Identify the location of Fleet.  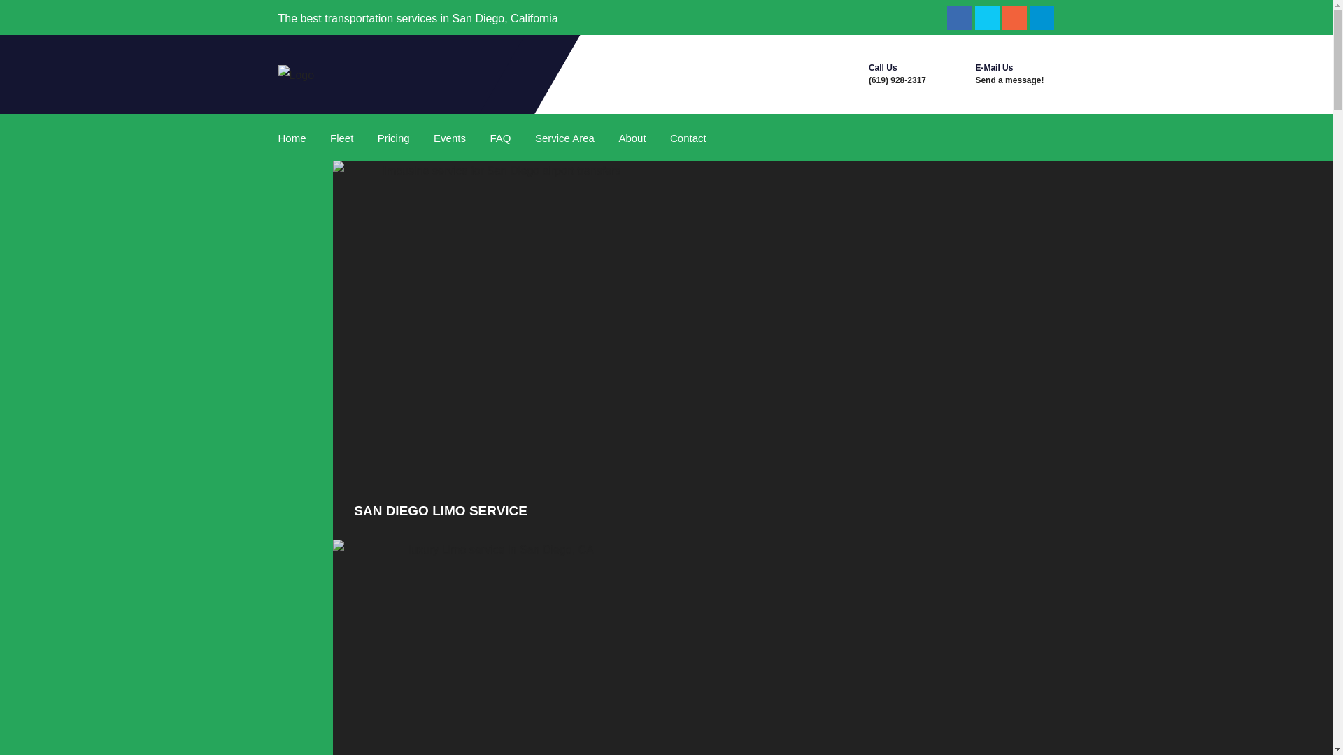
(341, 138).